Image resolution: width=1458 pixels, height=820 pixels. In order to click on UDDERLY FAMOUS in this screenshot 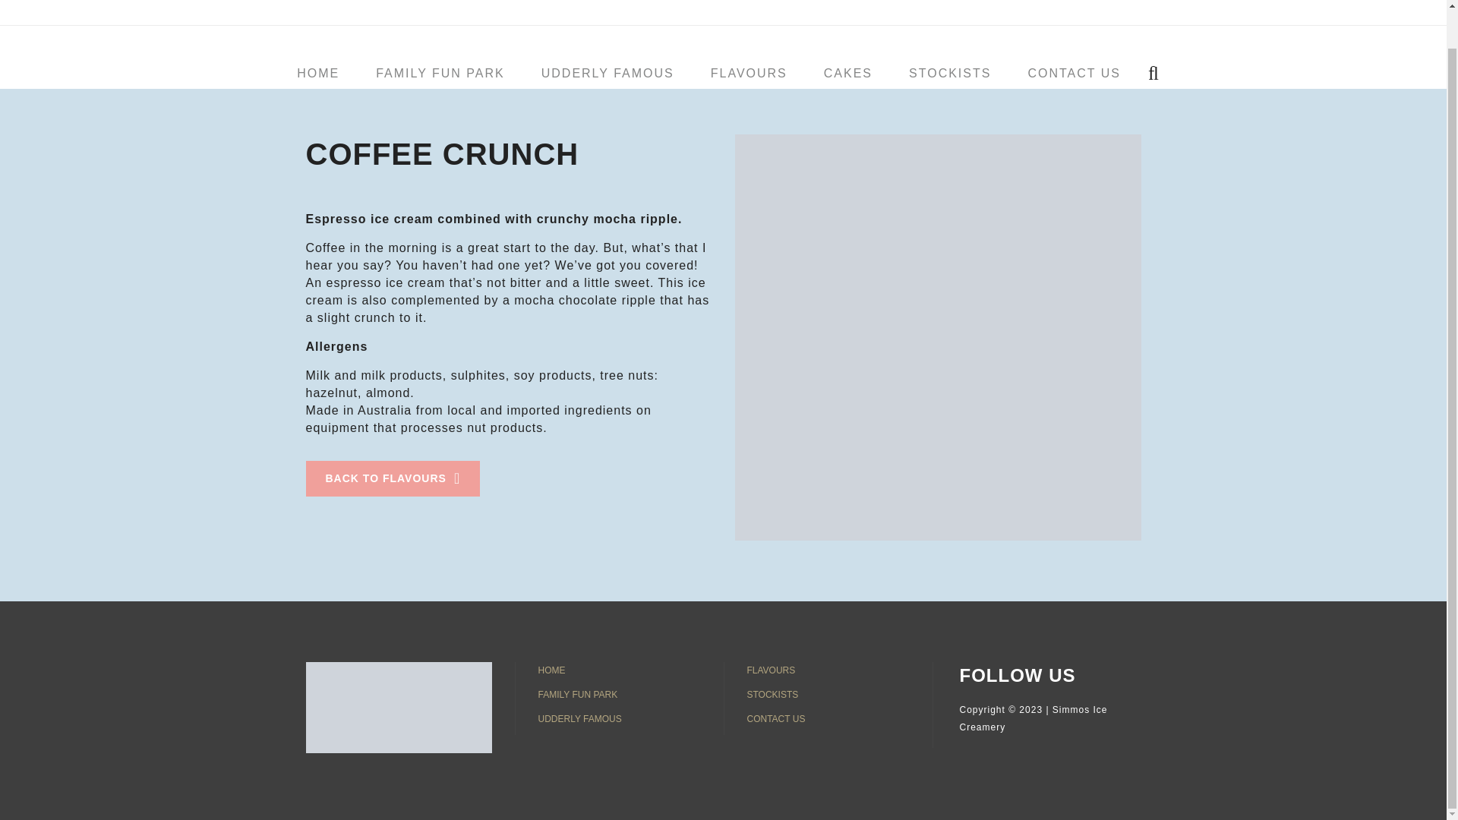, I will do `click(607, 33)`.